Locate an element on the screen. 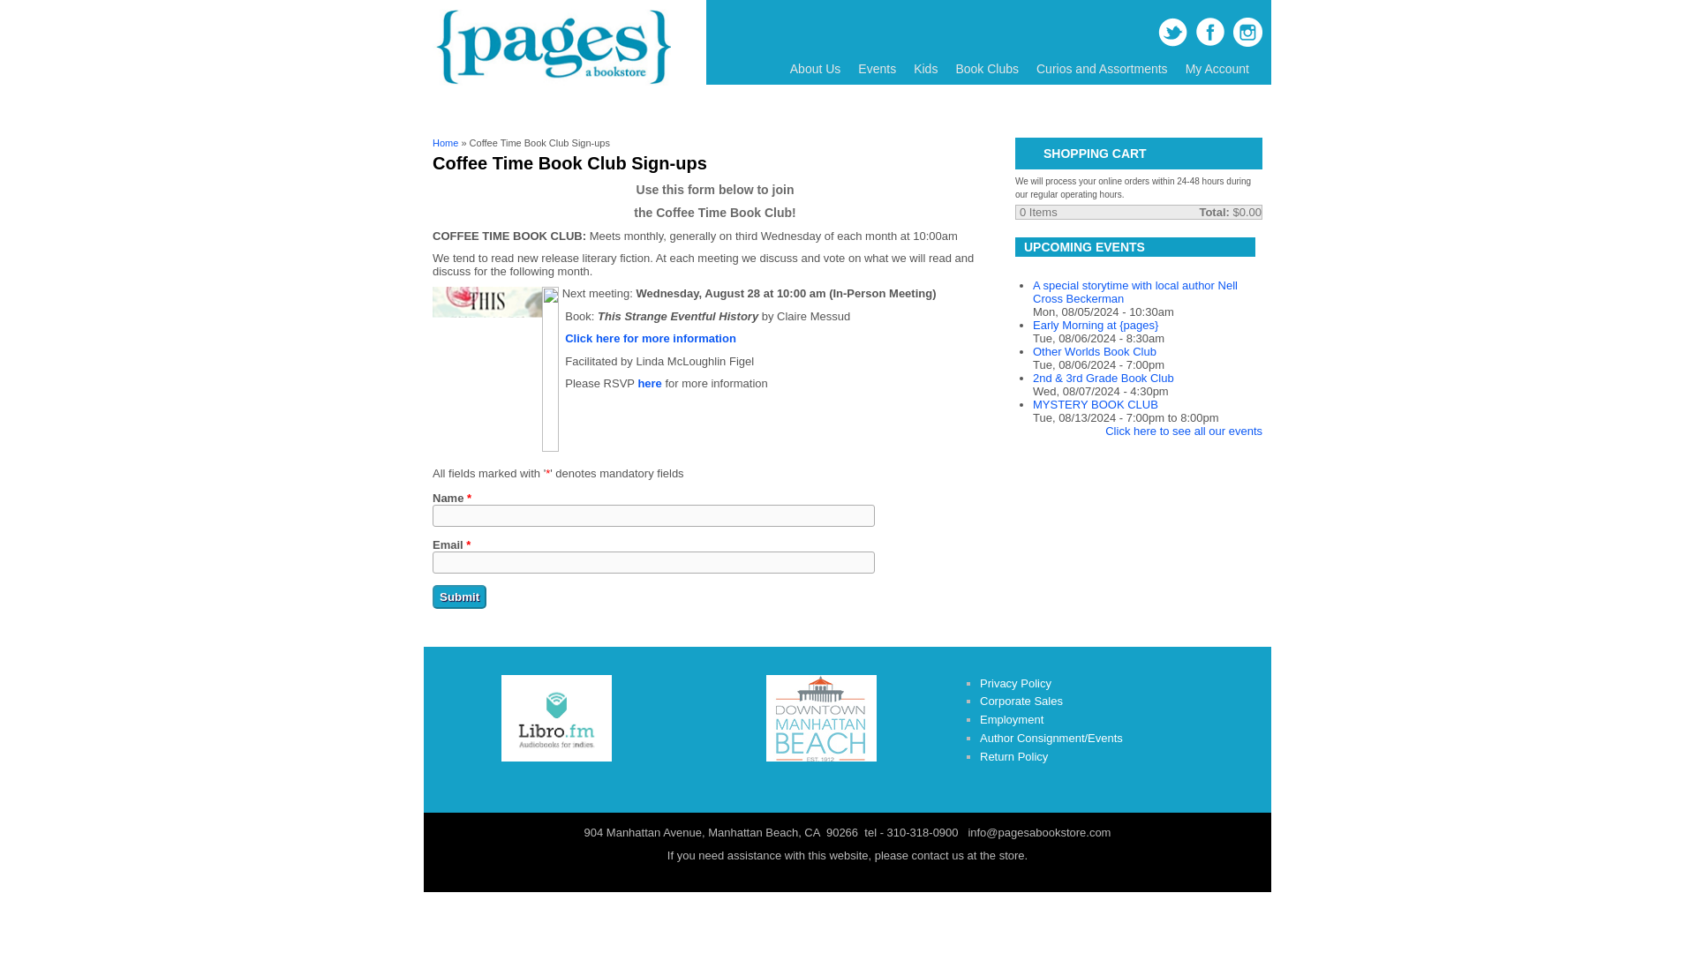 The image size is (1695, 953). Privacy Policy is located at coordinates (1015, 683).